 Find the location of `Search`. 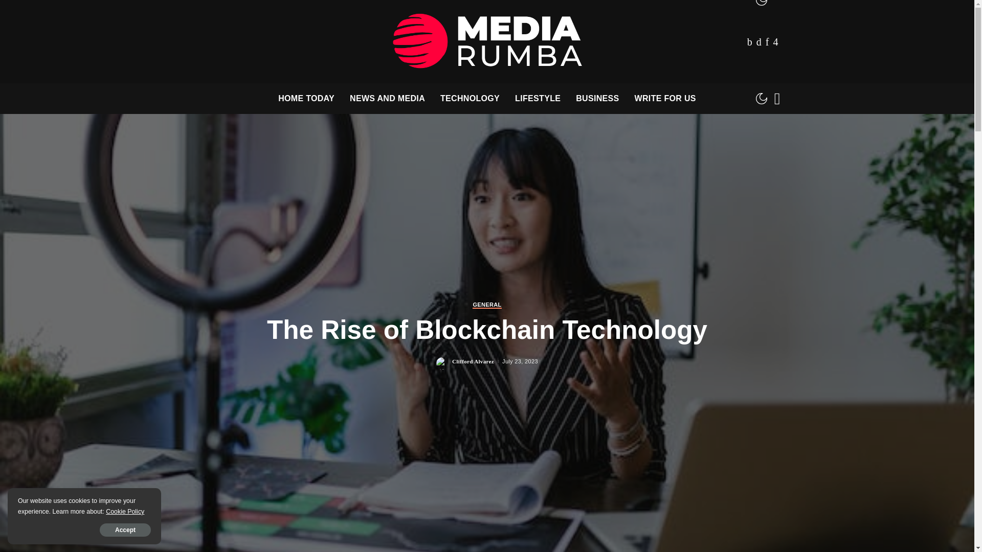

Search is located at coordinates (769, 128).